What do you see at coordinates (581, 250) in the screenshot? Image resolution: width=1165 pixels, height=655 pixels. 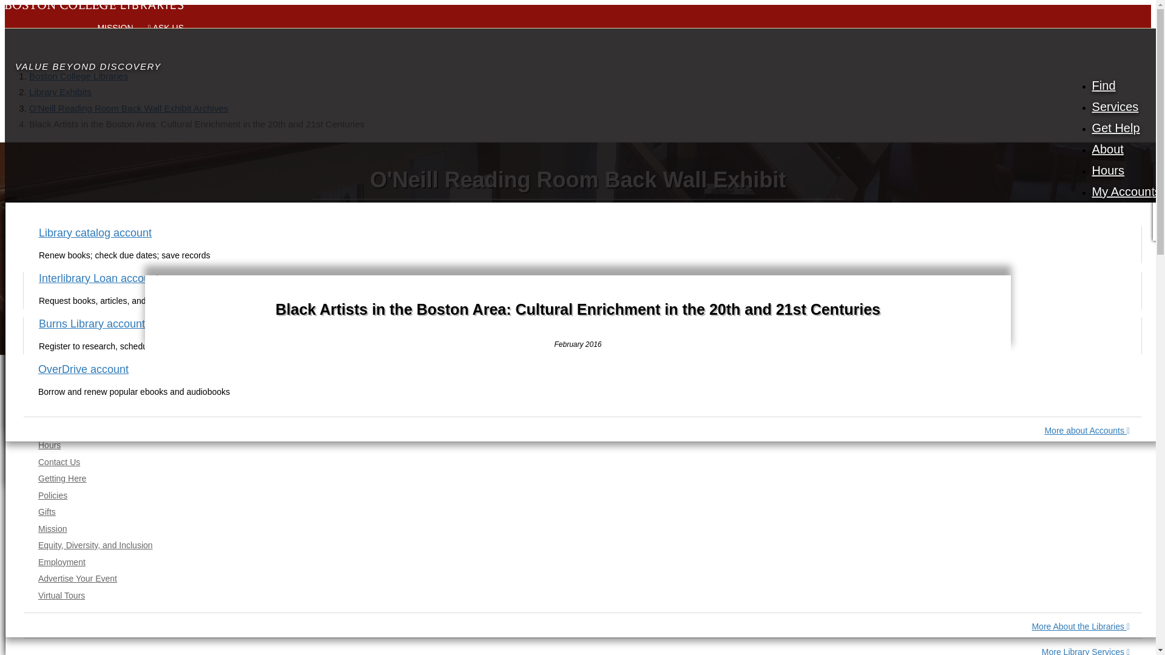 I see `Catalog Simple Search` at bounding box center [581, 250].